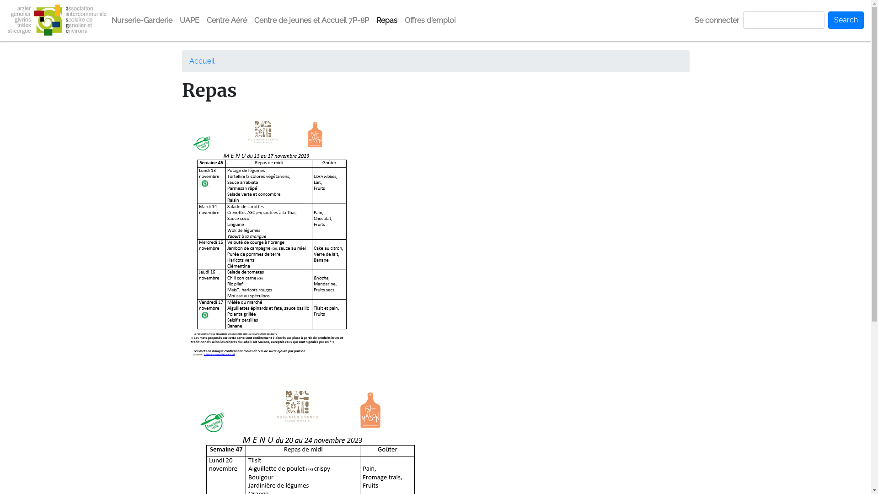 The image size is (878, 494). What do you see at coordinates (202, 61) in the screenshot?
I see `Accueil` at bounding box center [202, 61].